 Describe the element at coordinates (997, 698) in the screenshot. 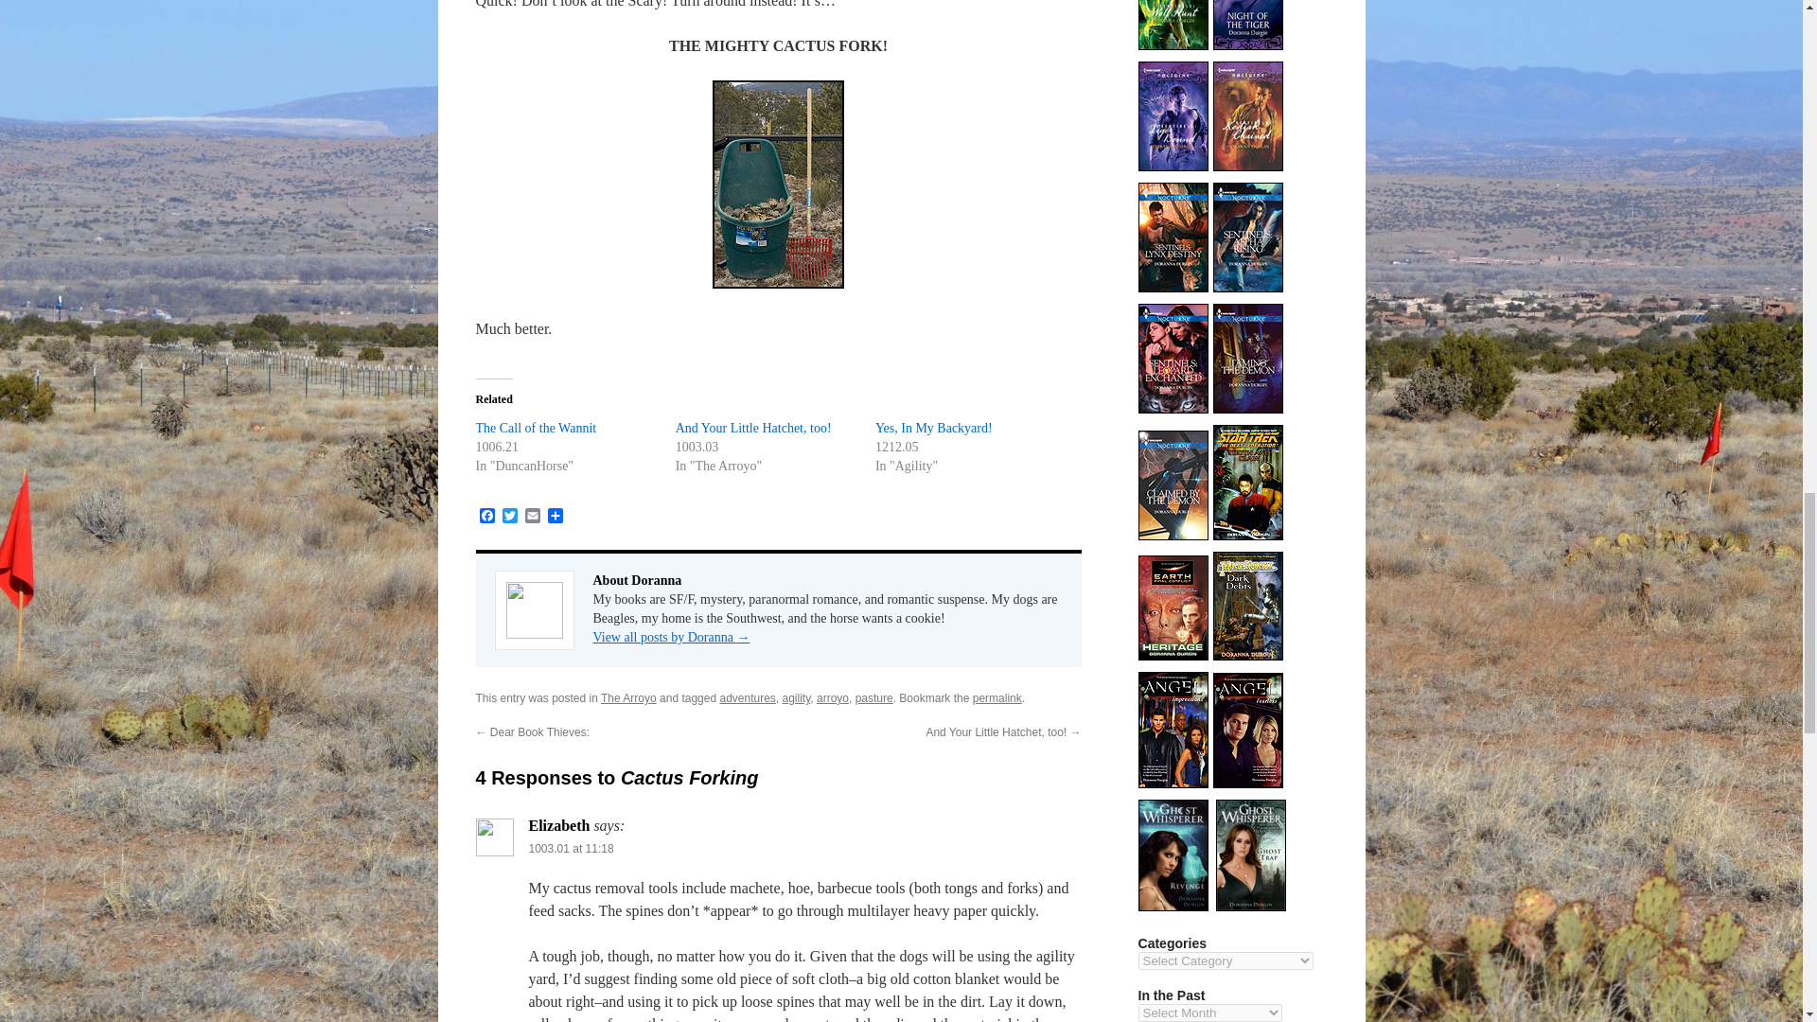

I see `permalink` at that location.